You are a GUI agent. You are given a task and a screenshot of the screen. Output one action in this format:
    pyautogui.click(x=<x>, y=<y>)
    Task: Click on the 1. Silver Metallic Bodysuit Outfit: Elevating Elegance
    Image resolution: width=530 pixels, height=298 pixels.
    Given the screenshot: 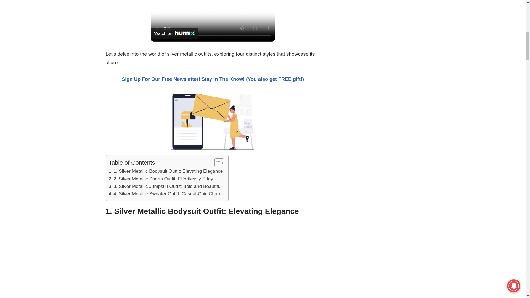 What is the action you would take?
    pyautogui.click(x=166, y=171)
    